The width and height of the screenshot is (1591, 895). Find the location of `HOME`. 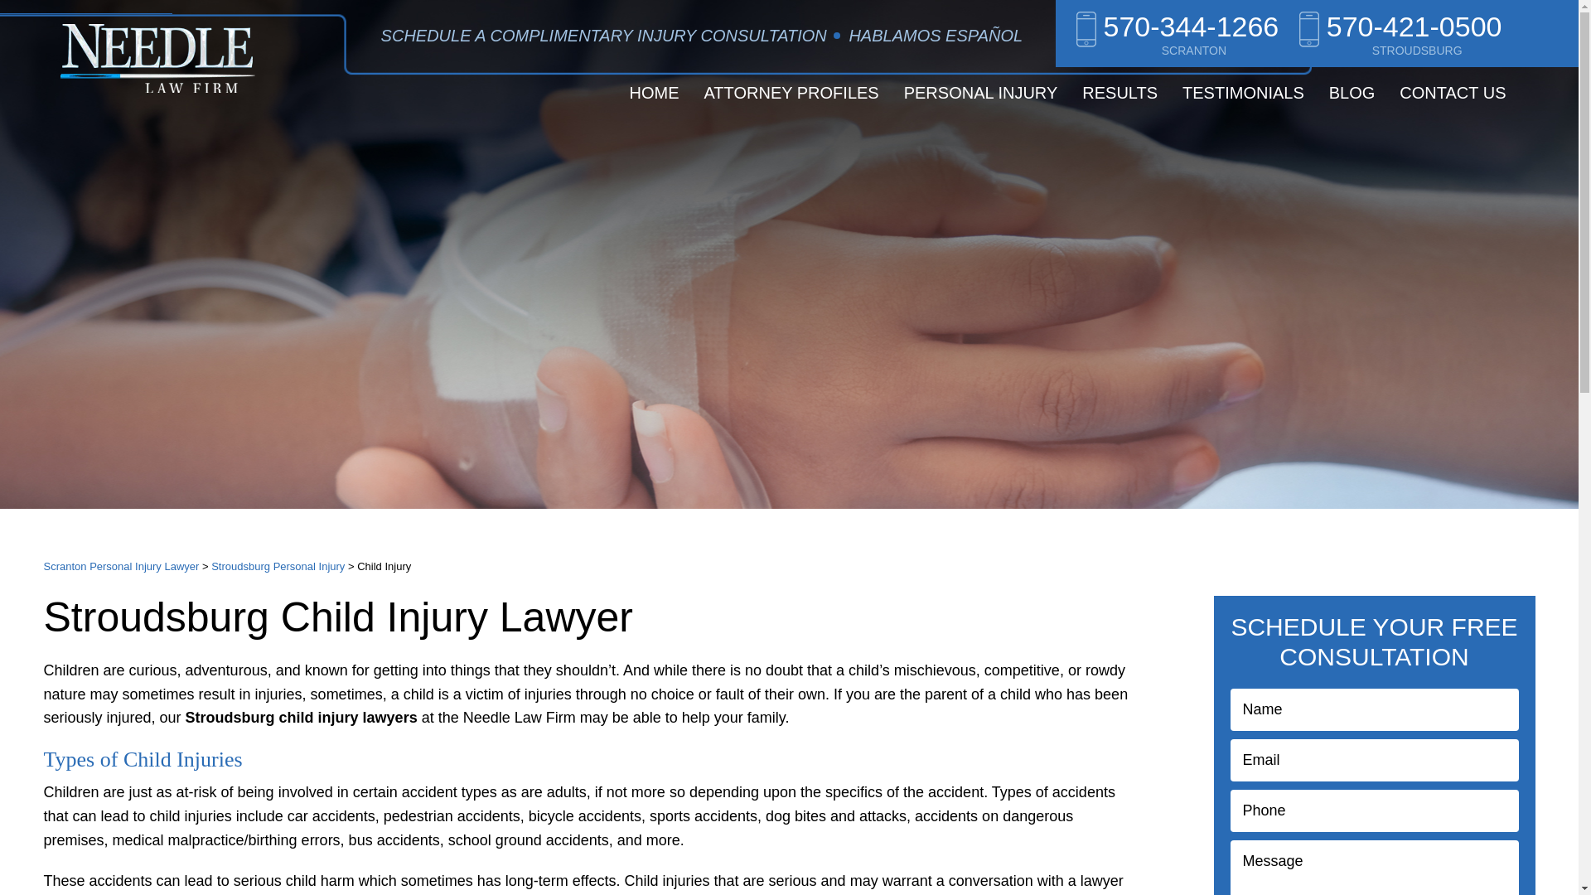

HOME is located at coordinates (655, 92).